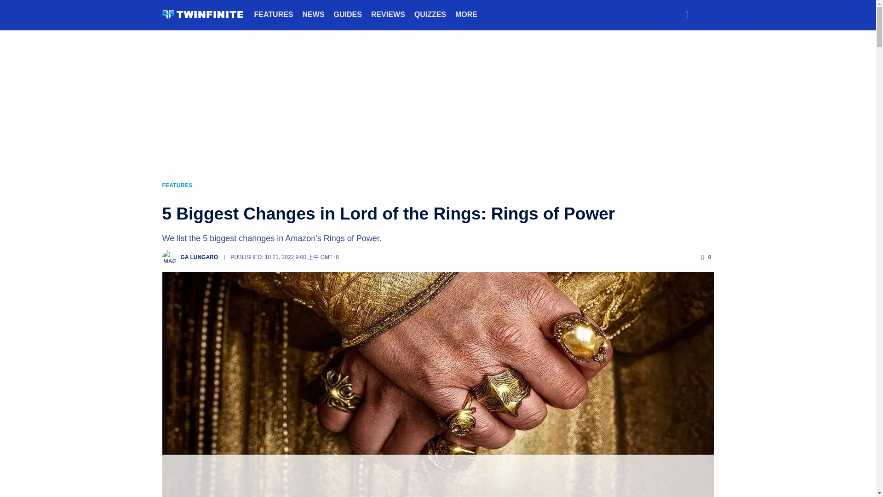  Describe the element at coordinates (686, 14) in the screenshot. I see `Search` at that location.